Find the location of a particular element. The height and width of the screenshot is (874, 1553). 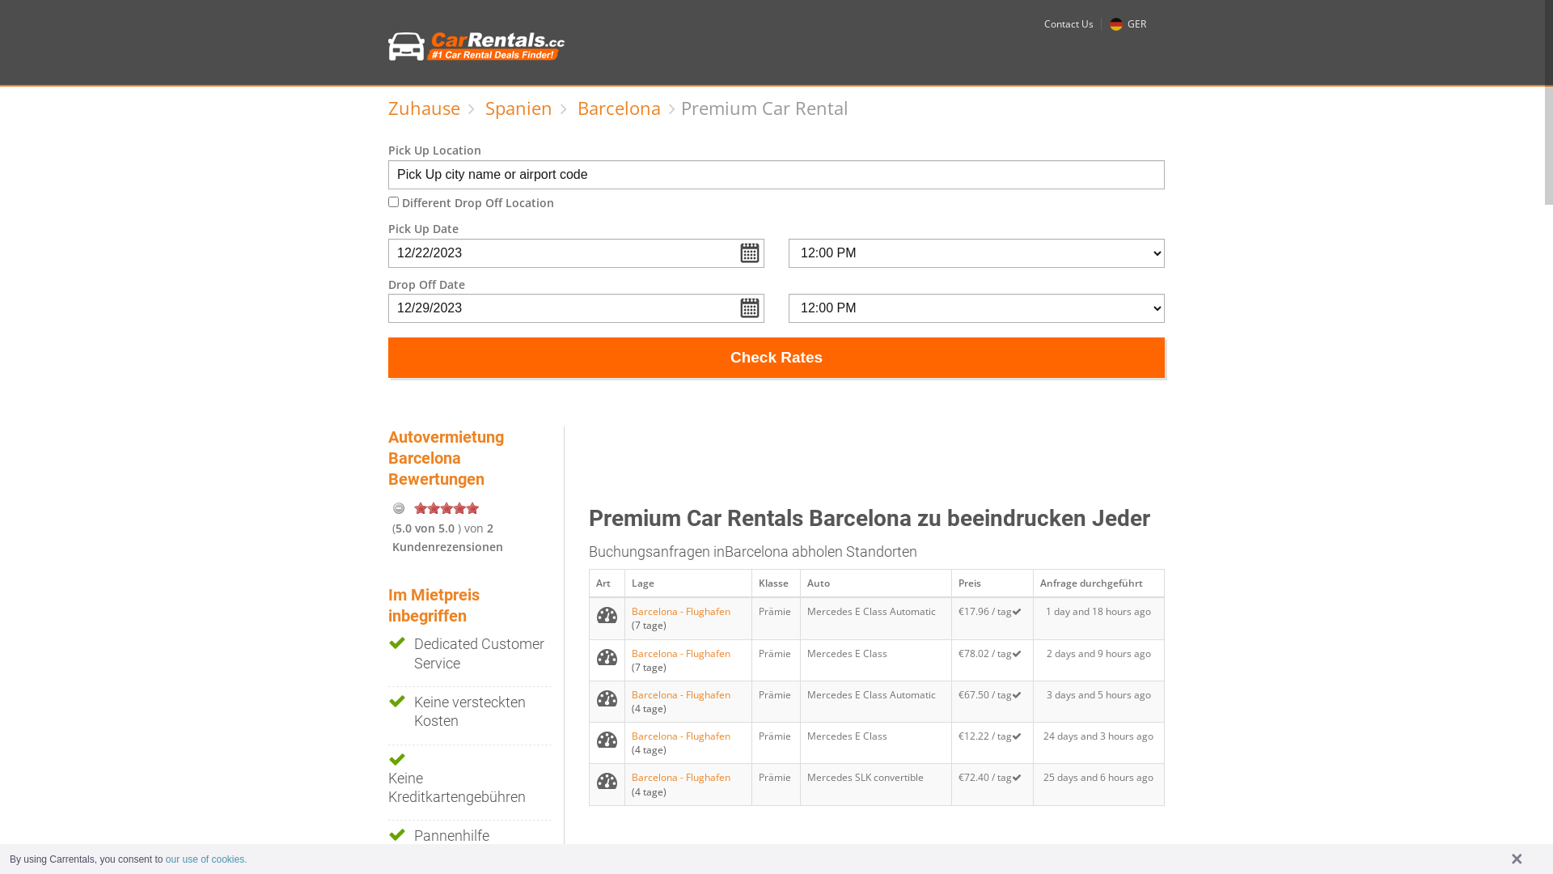

Barcelona - Flughafen is located at coordinates (681, 777).